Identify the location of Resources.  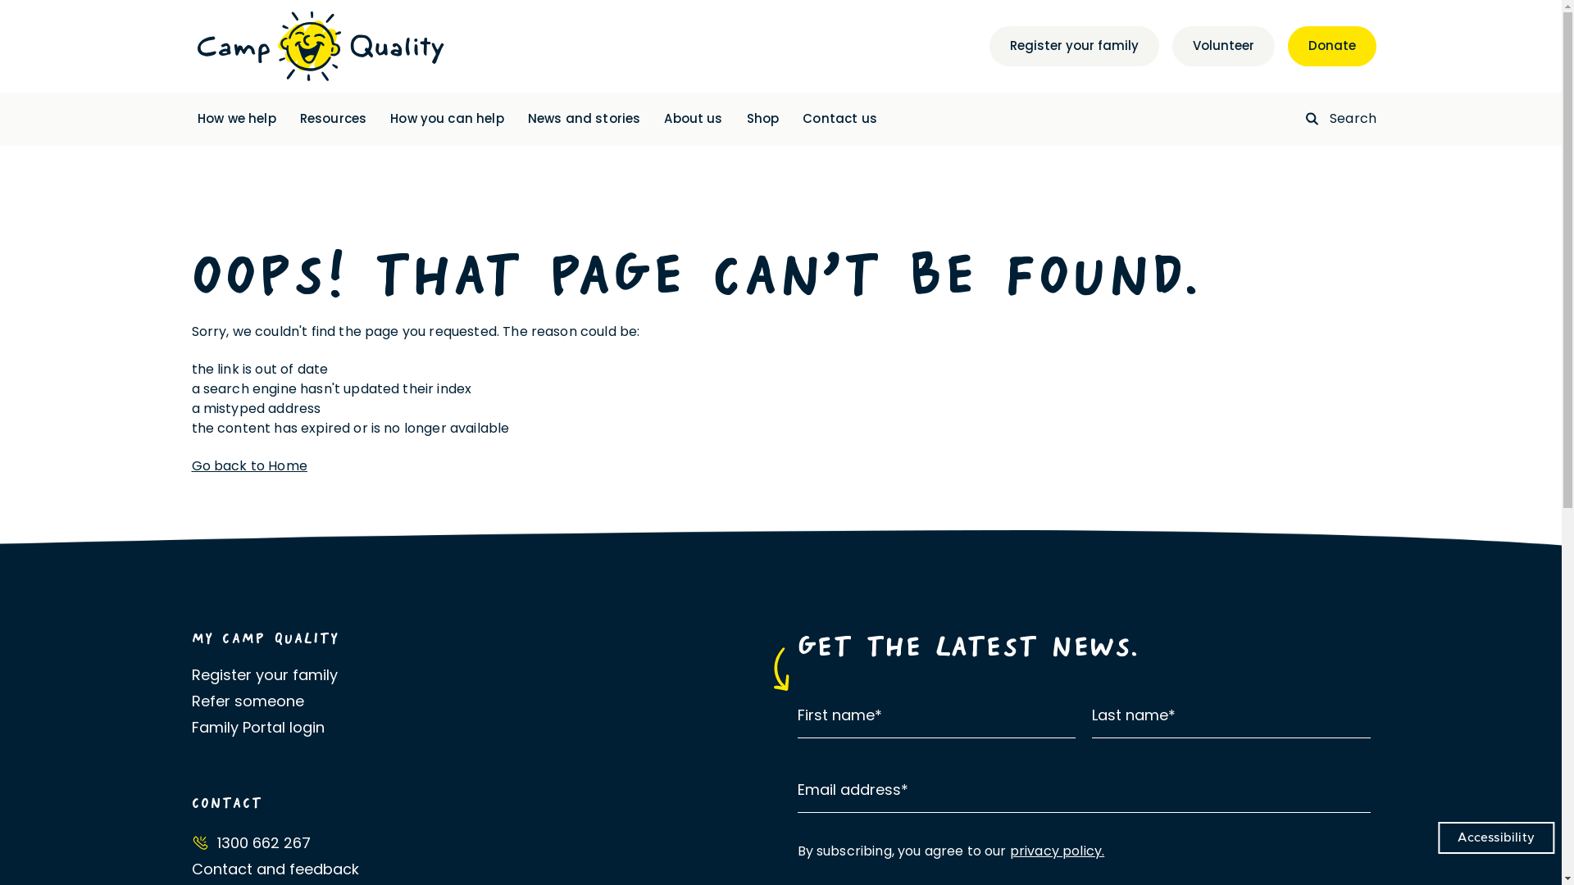
(333, 120).